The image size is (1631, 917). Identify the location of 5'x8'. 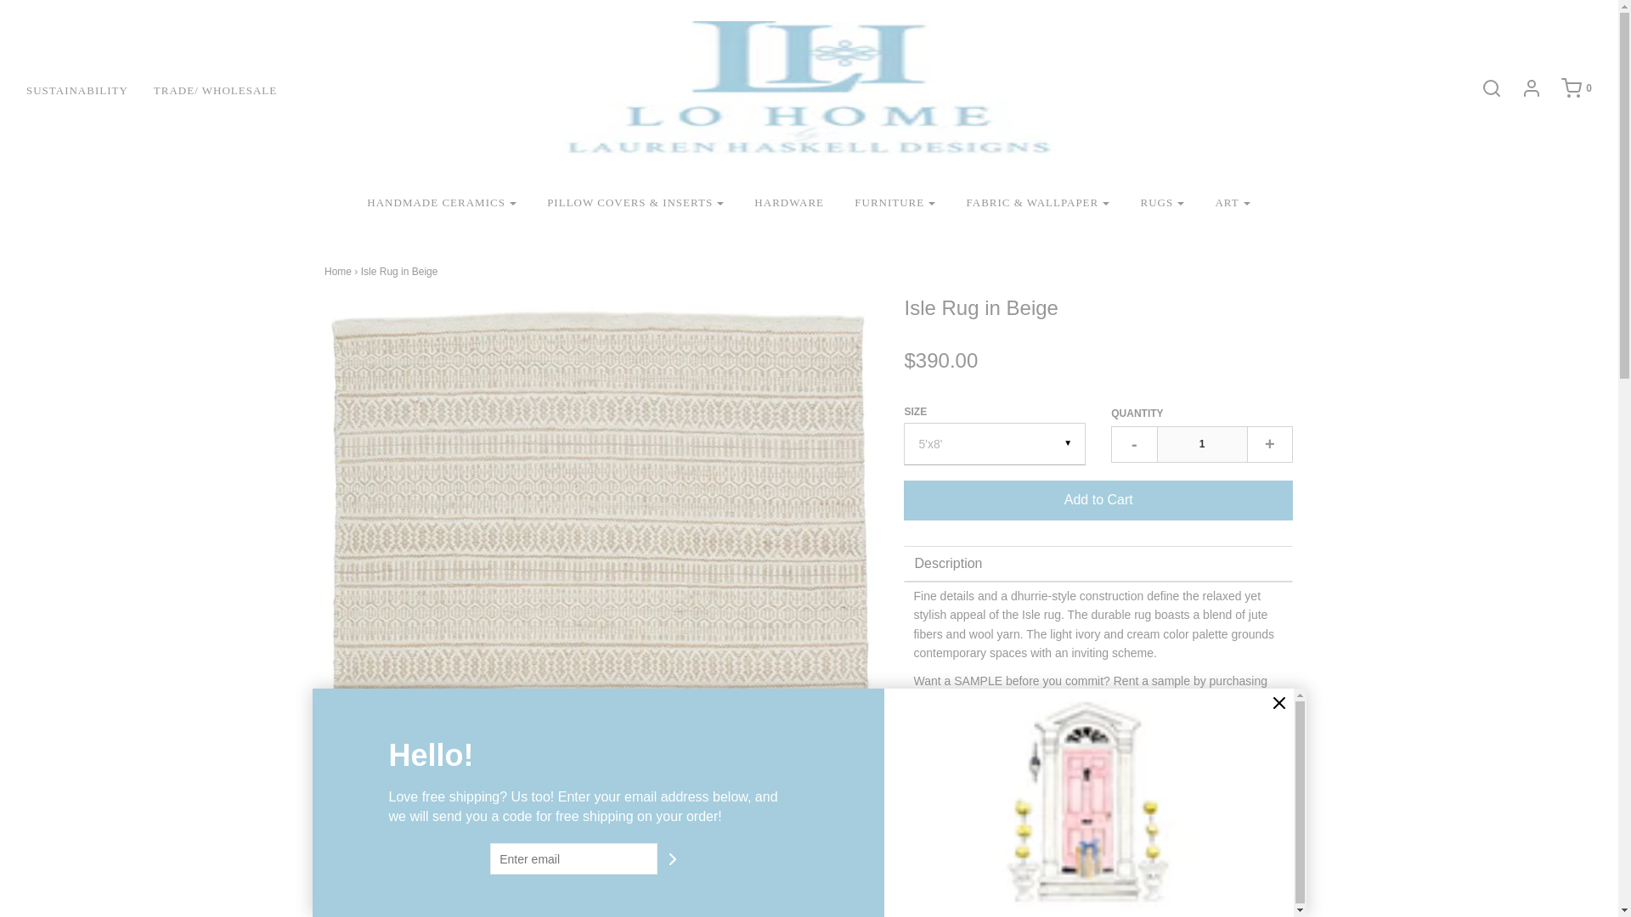
(994, 443).